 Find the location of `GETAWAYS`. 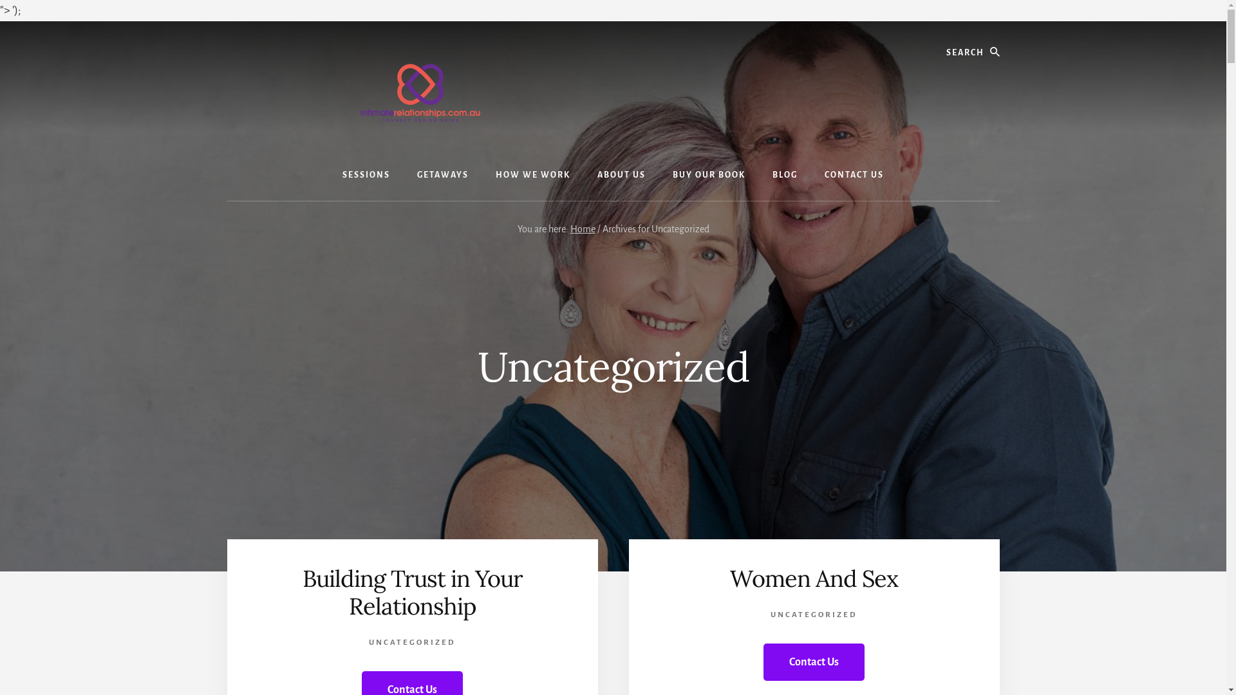

GETAWAYS is located at coordinates (443, 175).